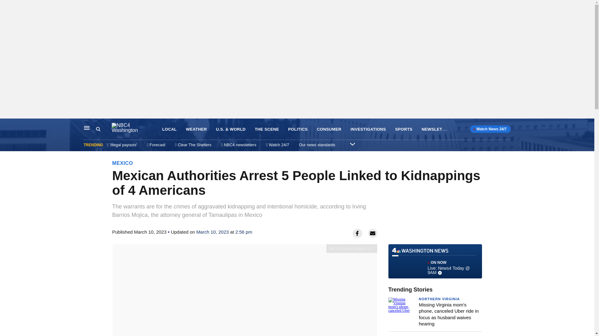  Describe the element at coordinates (437, 129) in the screenshot. I see `NEWSLETTERS` at that location.